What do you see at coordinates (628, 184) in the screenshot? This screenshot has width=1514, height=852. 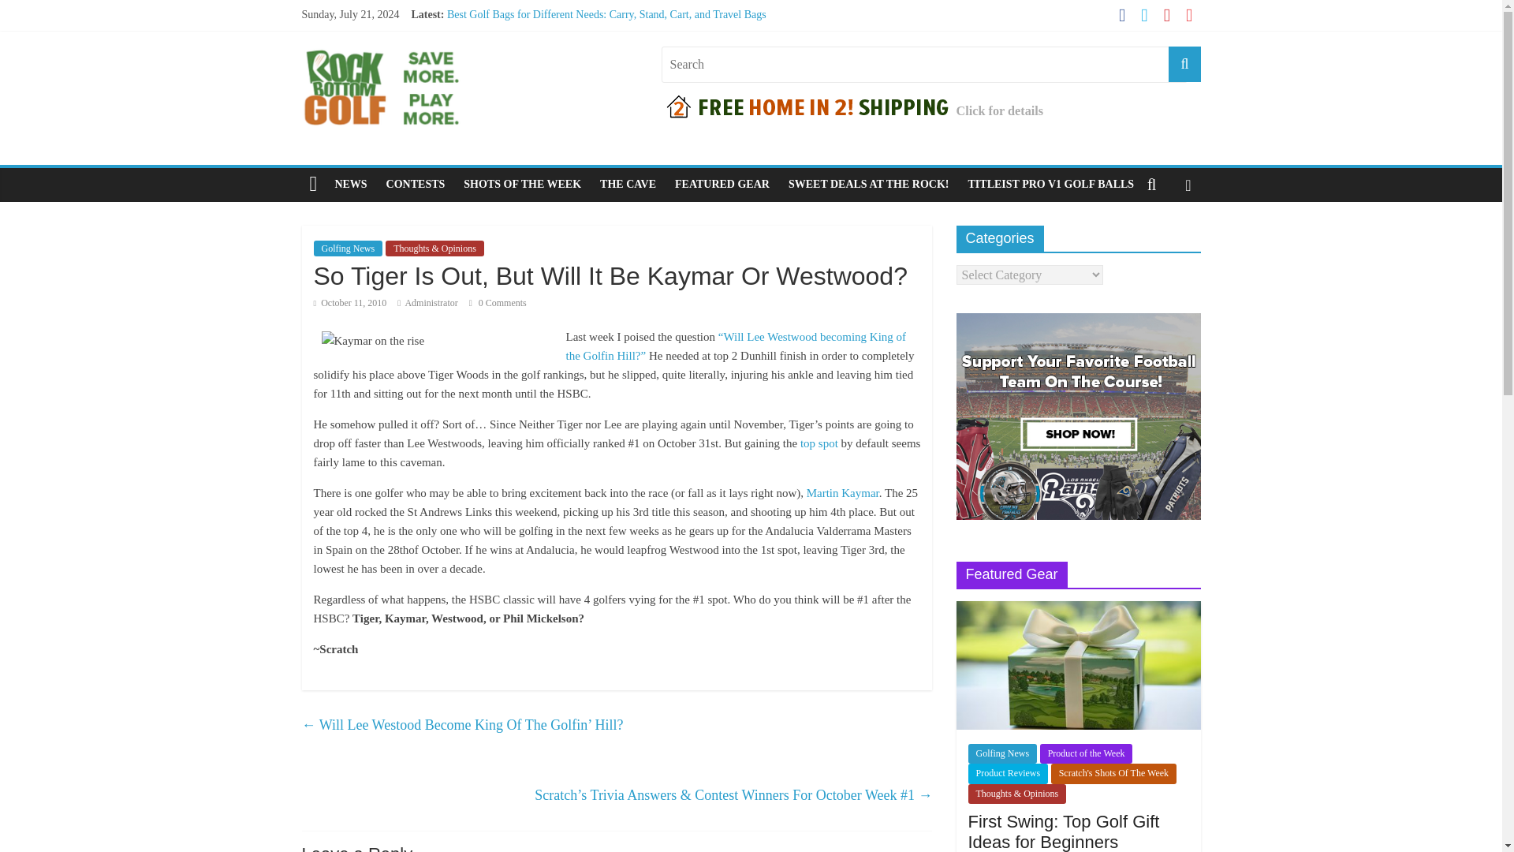 I see `THE CAVE` at bounding box center [628, 184].